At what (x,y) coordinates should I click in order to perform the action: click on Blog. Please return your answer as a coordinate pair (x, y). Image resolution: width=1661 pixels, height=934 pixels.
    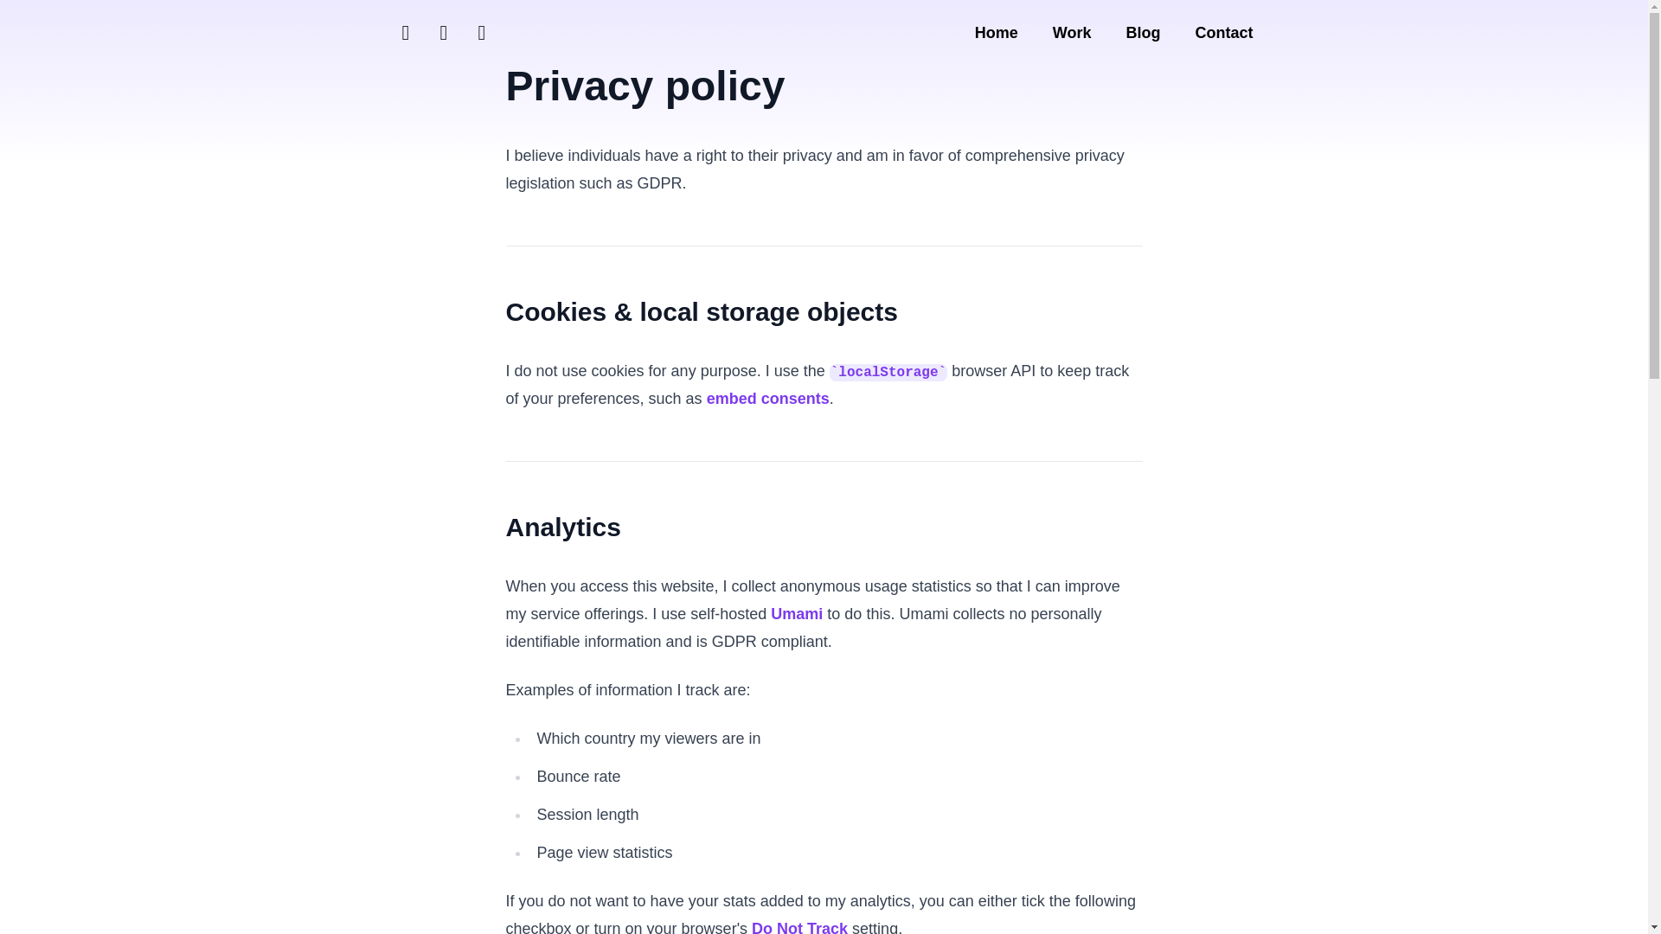
    Looking at the image, I should click on (1144, 33).